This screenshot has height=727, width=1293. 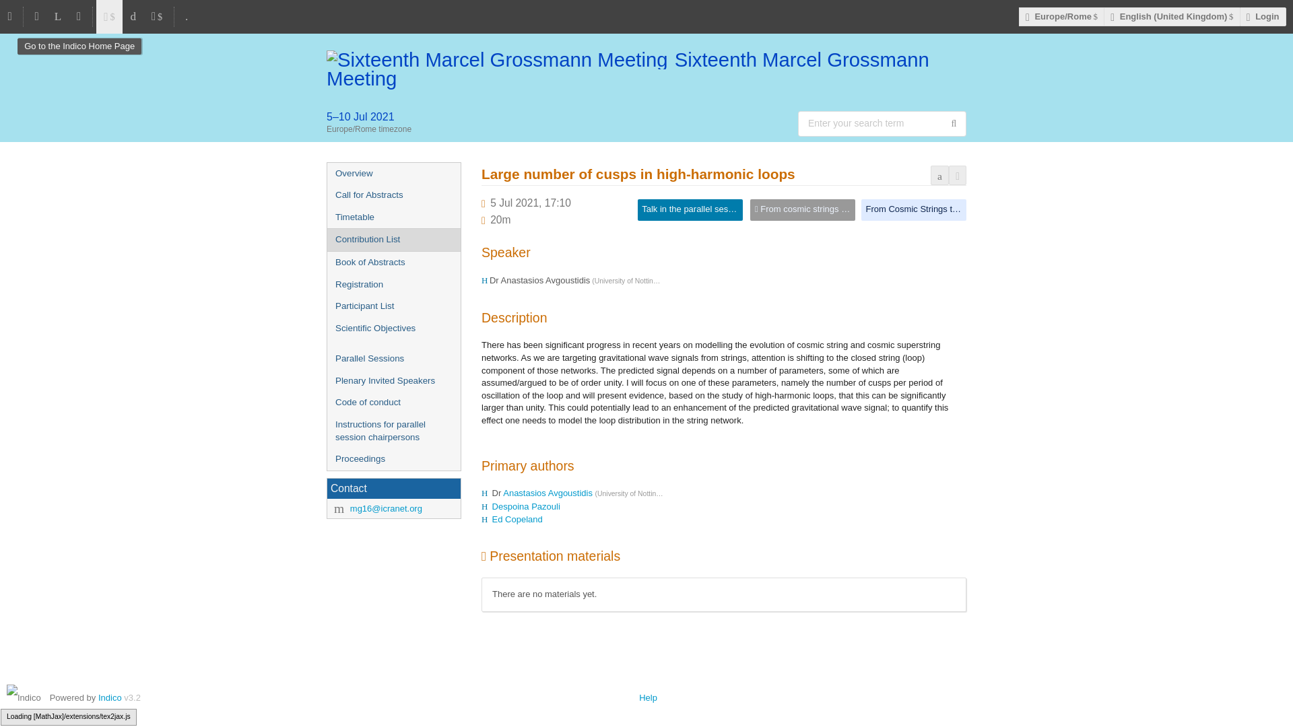 What do you see at coordinates (393, 381) in the screenshot?
I see `Plenary Invited Speakers` at bounding box center [393, 381].